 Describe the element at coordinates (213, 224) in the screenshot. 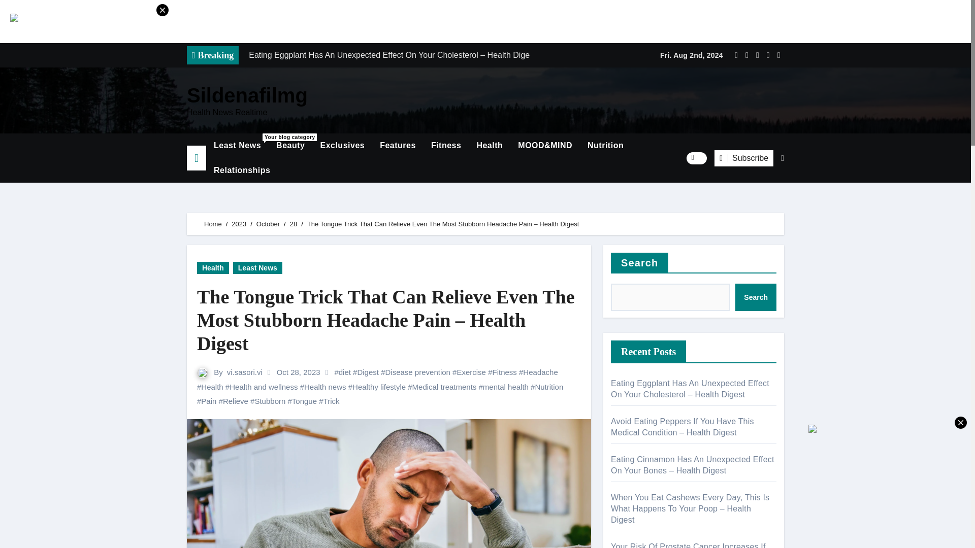

I see `Home` at that location.